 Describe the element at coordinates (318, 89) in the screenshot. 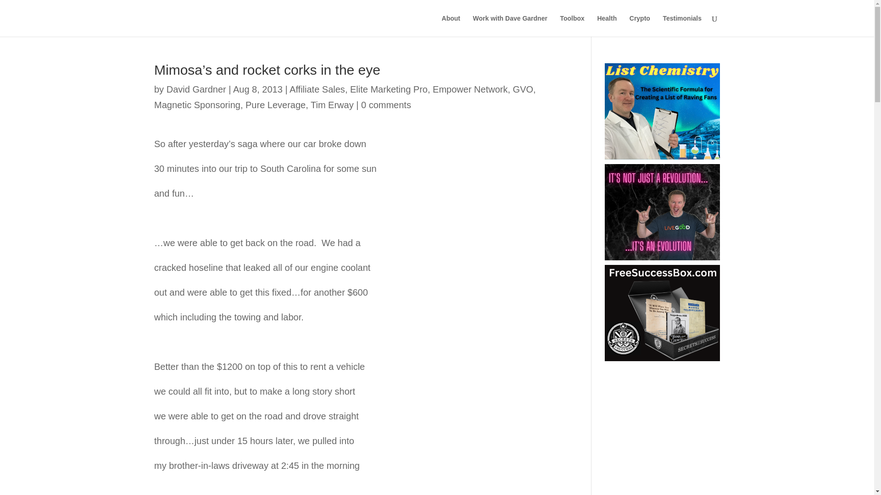

I see `Affiliate Sales` at that location.